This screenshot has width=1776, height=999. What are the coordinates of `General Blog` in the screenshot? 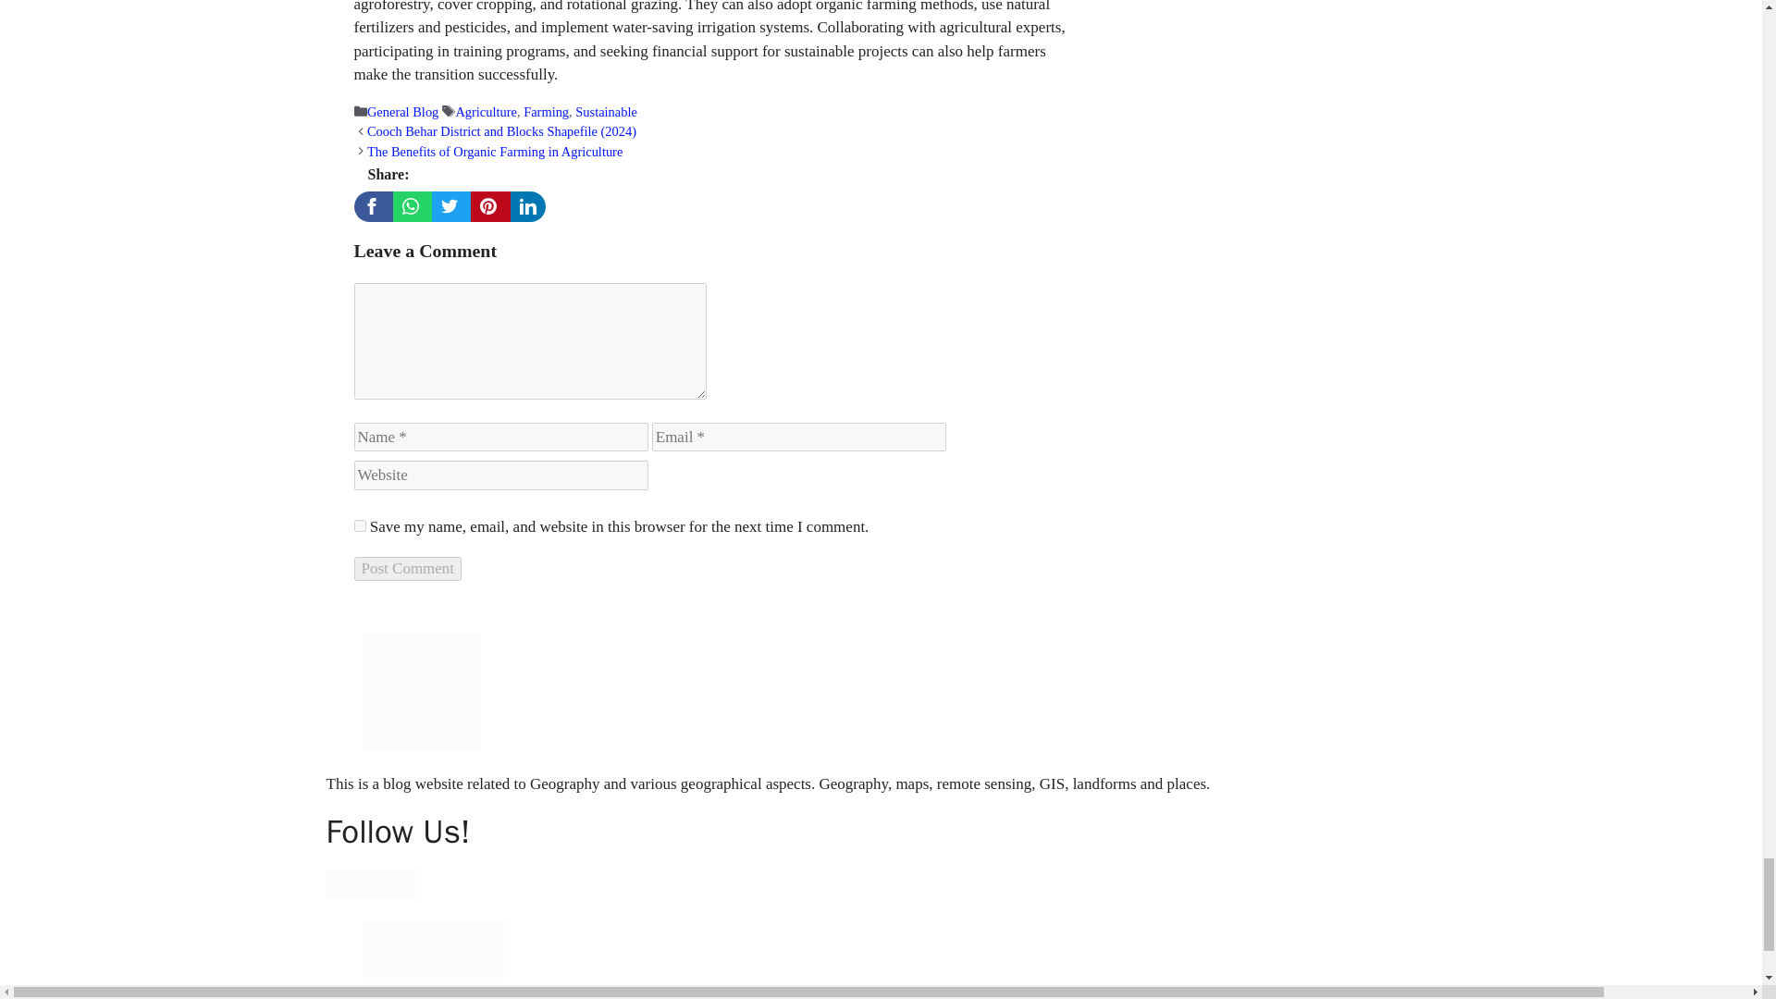 It's located at (403, 111).